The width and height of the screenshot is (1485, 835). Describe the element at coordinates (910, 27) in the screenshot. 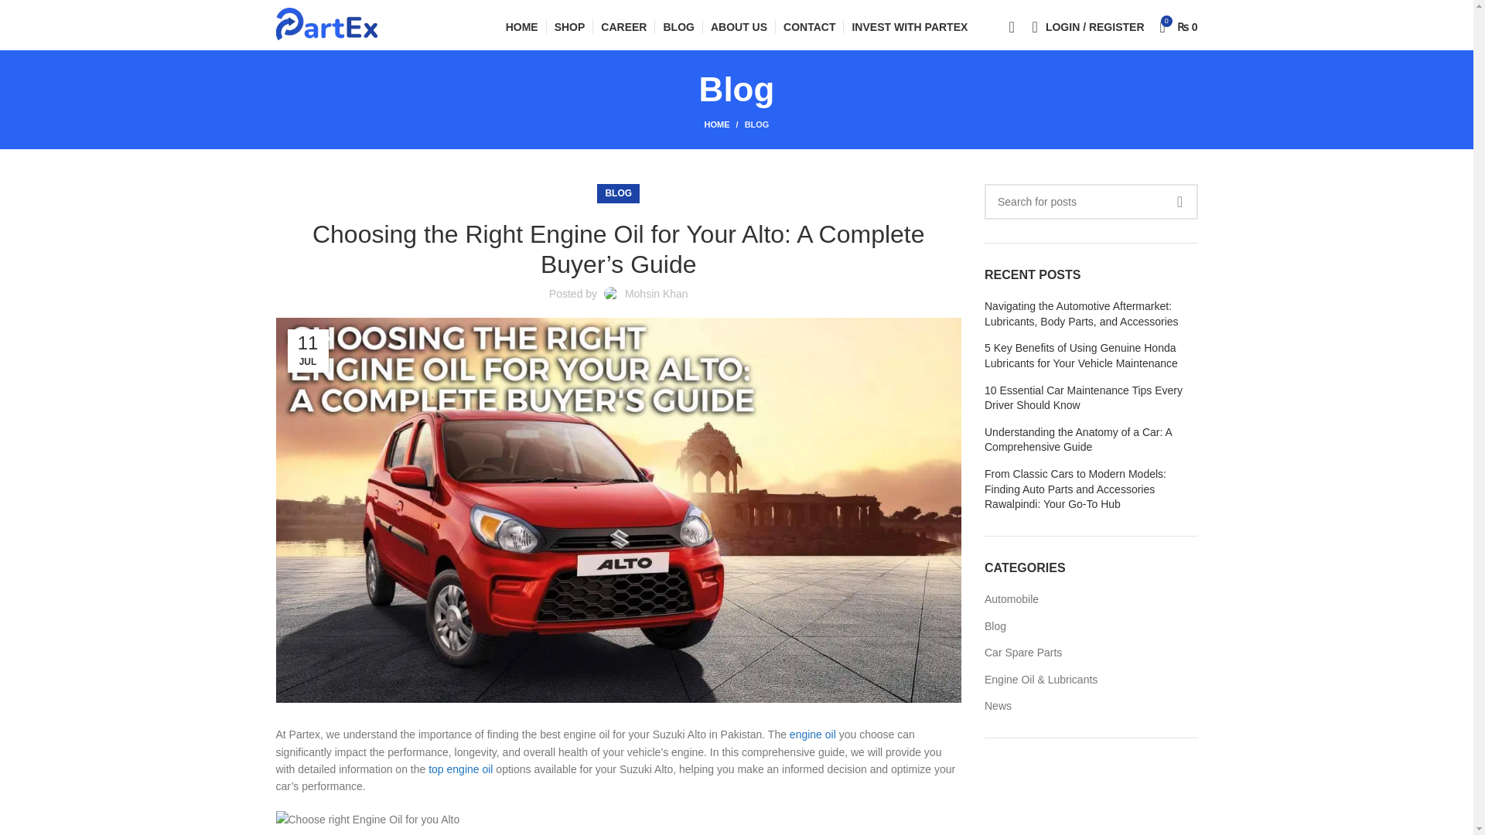

I see `INVEST WITH PARTEX` at that location.